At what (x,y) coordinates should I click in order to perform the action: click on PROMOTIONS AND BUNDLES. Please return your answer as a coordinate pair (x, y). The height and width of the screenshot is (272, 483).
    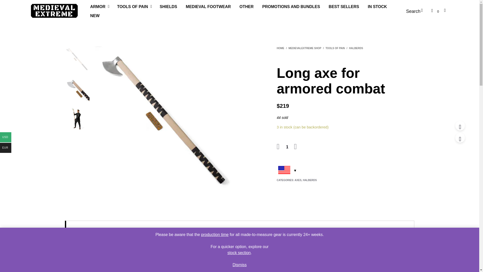
    Looking at the image, I should click on (291, 7).